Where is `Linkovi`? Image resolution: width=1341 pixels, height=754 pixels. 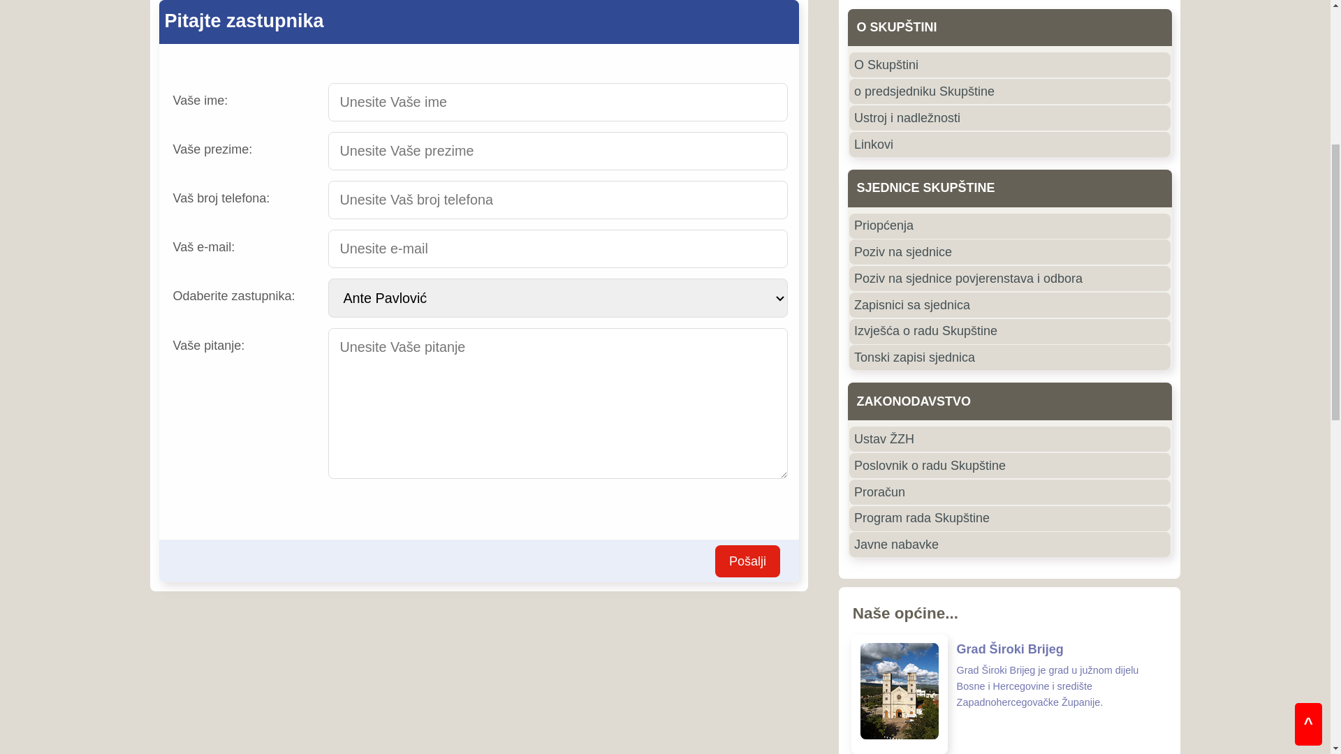 Linkovi is located at coordinates (807, 483).